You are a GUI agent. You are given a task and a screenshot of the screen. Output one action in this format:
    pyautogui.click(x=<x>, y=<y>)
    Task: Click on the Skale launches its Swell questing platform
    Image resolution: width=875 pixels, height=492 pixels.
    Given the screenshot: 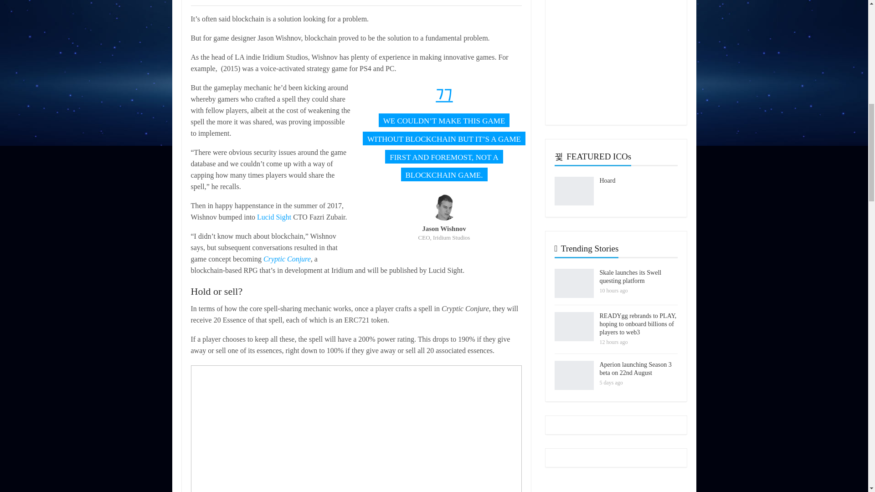 What is the action you would take?
    pyautogui.click(x=573, y=283)
    